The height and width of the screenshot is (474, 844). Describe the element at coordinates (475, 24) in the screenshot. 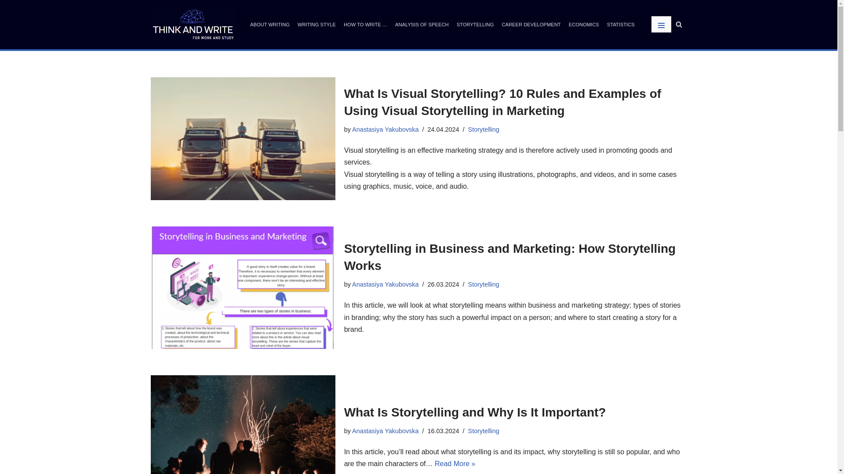

I see `STORYTELLING` at that location.